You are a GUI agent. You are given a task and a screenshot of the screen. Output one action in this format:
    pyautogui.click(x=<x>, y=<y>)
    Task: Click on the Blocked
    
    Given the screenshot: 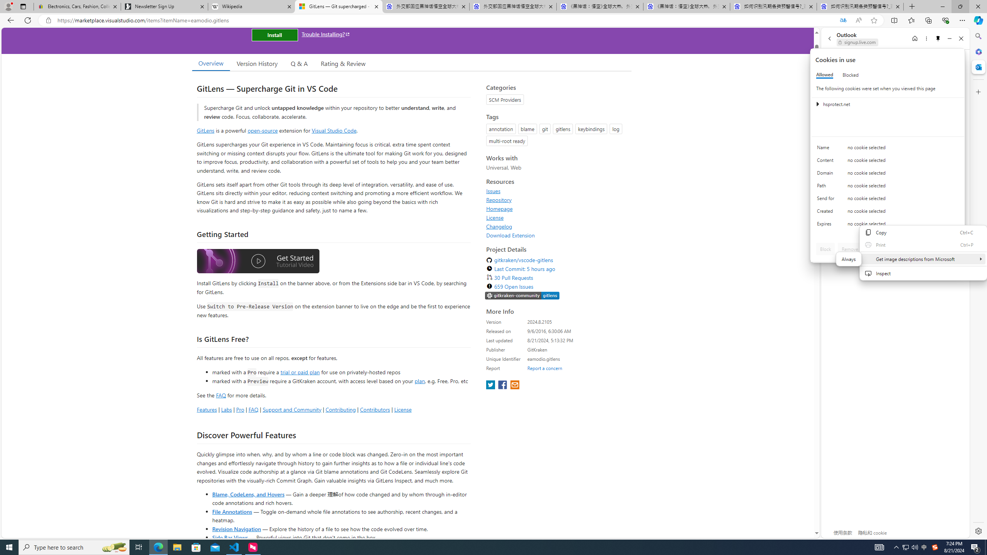 What is the action you would take?
    pyautogui.click(x=851, y=75)
    